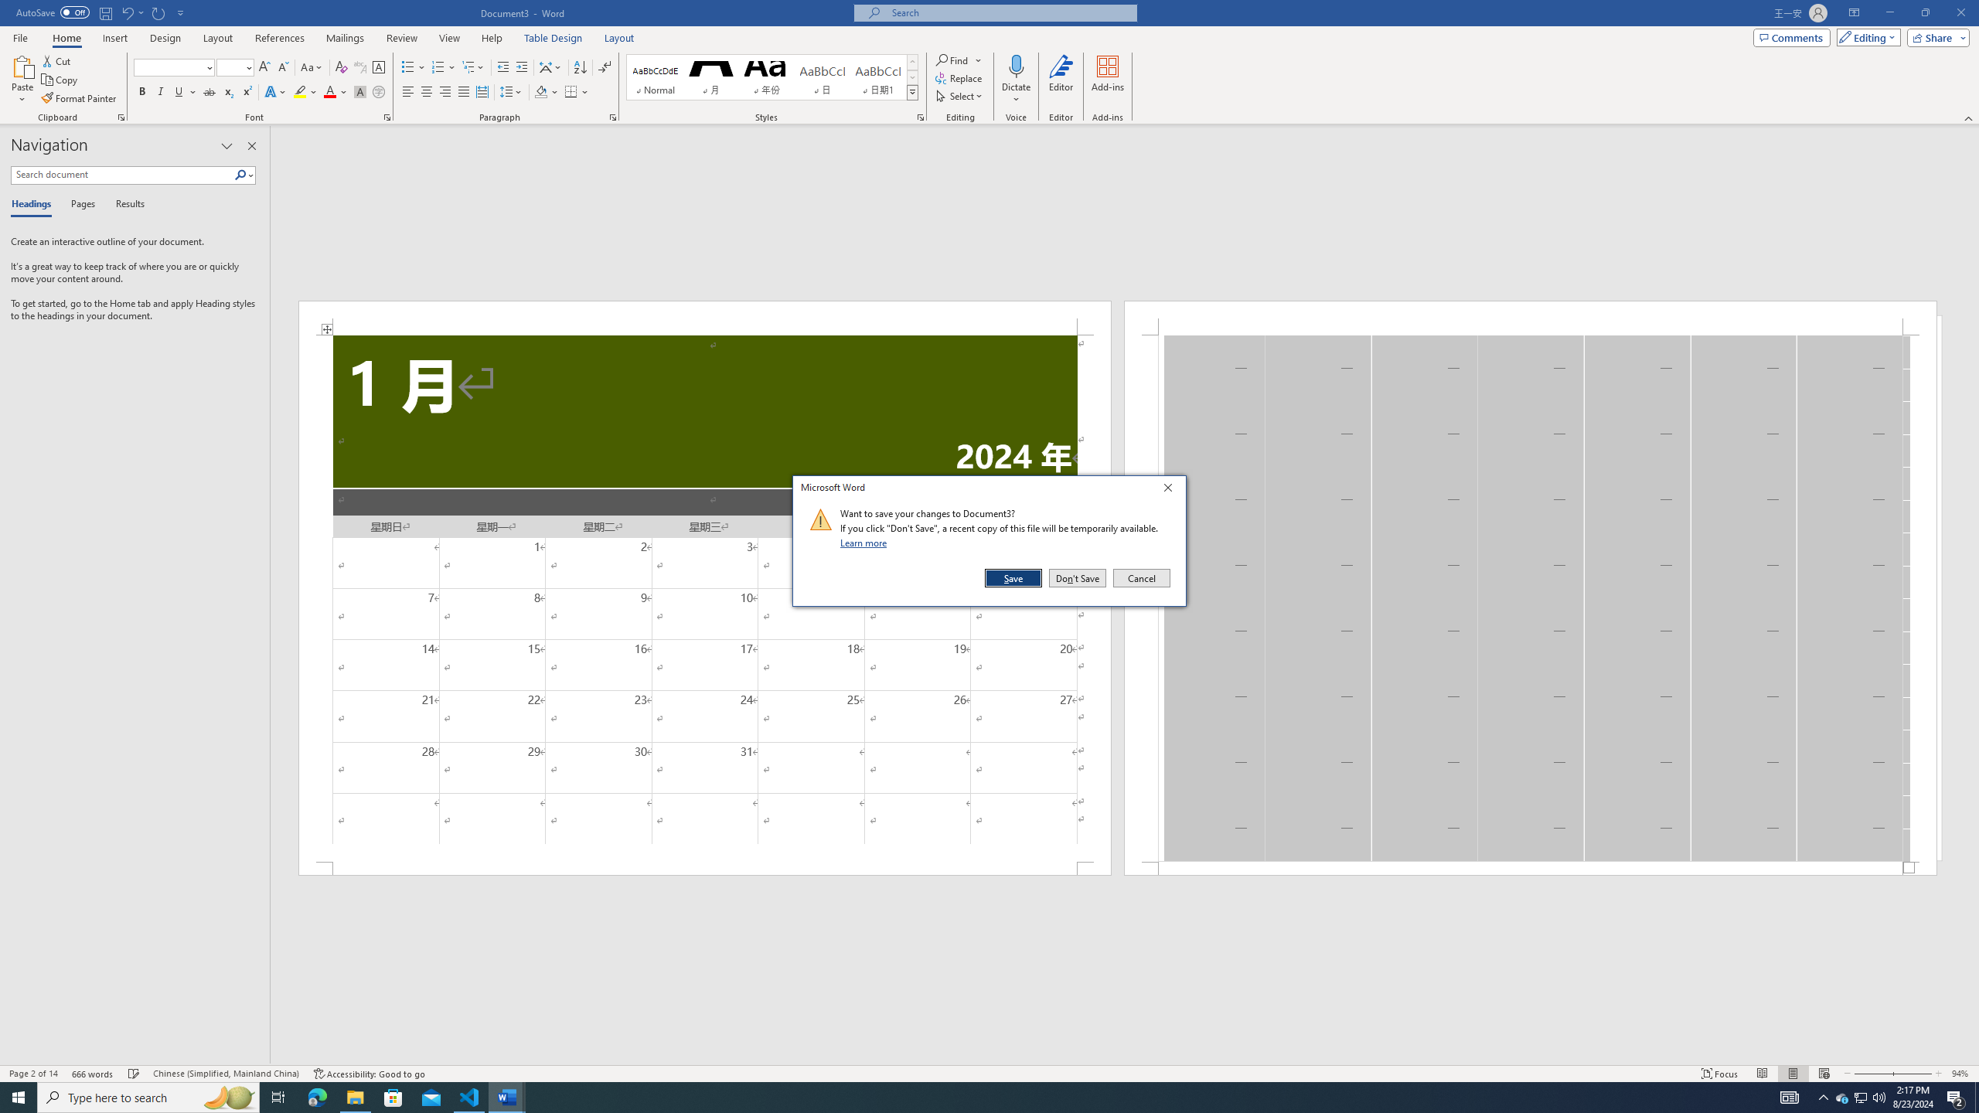  What do you see at coordinates (1531, 317) in the screenshot?
I see `Header -Section 1-` at bounding box center [1531, 317].